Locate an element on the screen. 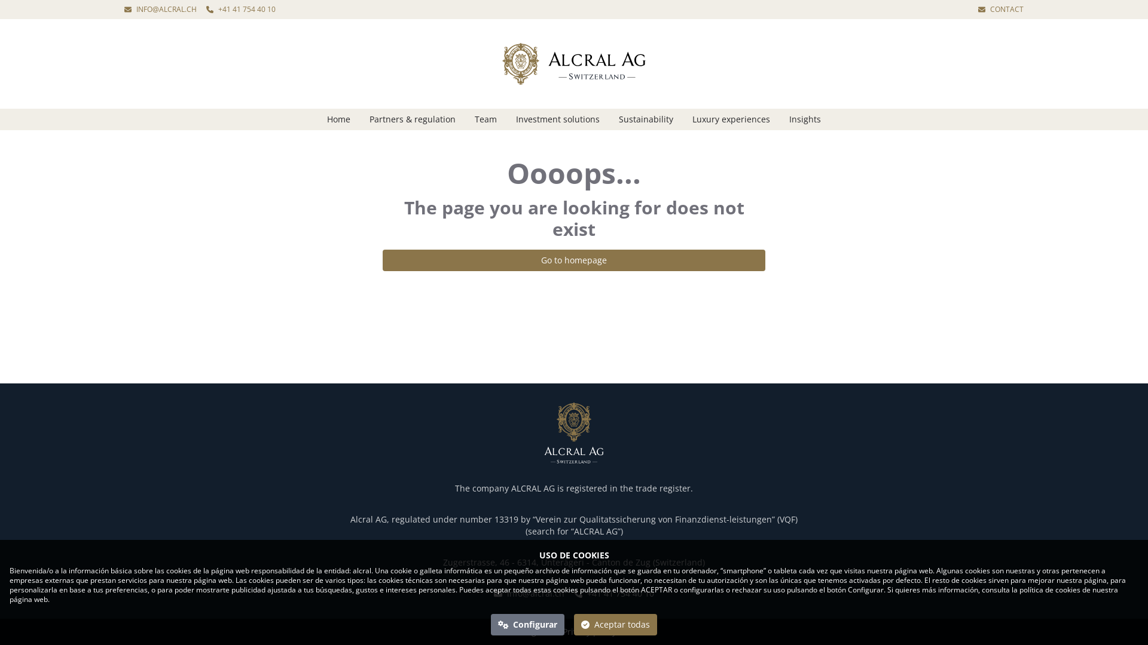 The height and width of the screenshot is (645, 1148). The company ALCRAL AG is registered in the trade register. is located at coordinates (574, 489).